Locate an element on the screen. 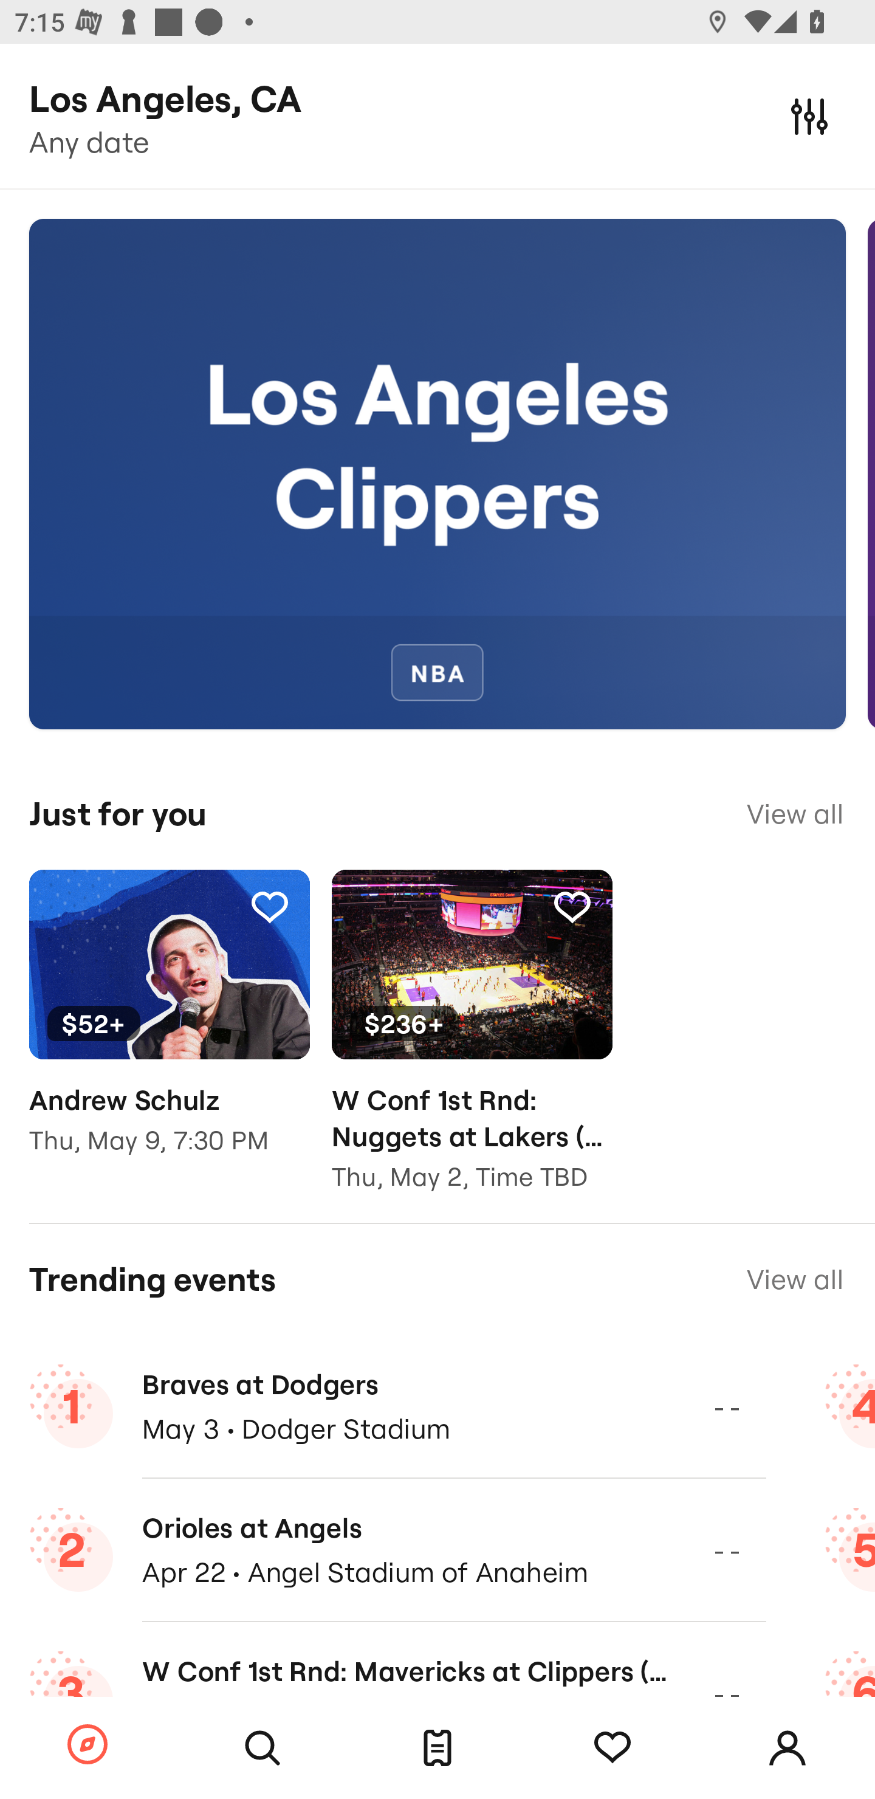 The height and width of the screenshot is (1799, 875). Search is located at coordinates (262, 1748).